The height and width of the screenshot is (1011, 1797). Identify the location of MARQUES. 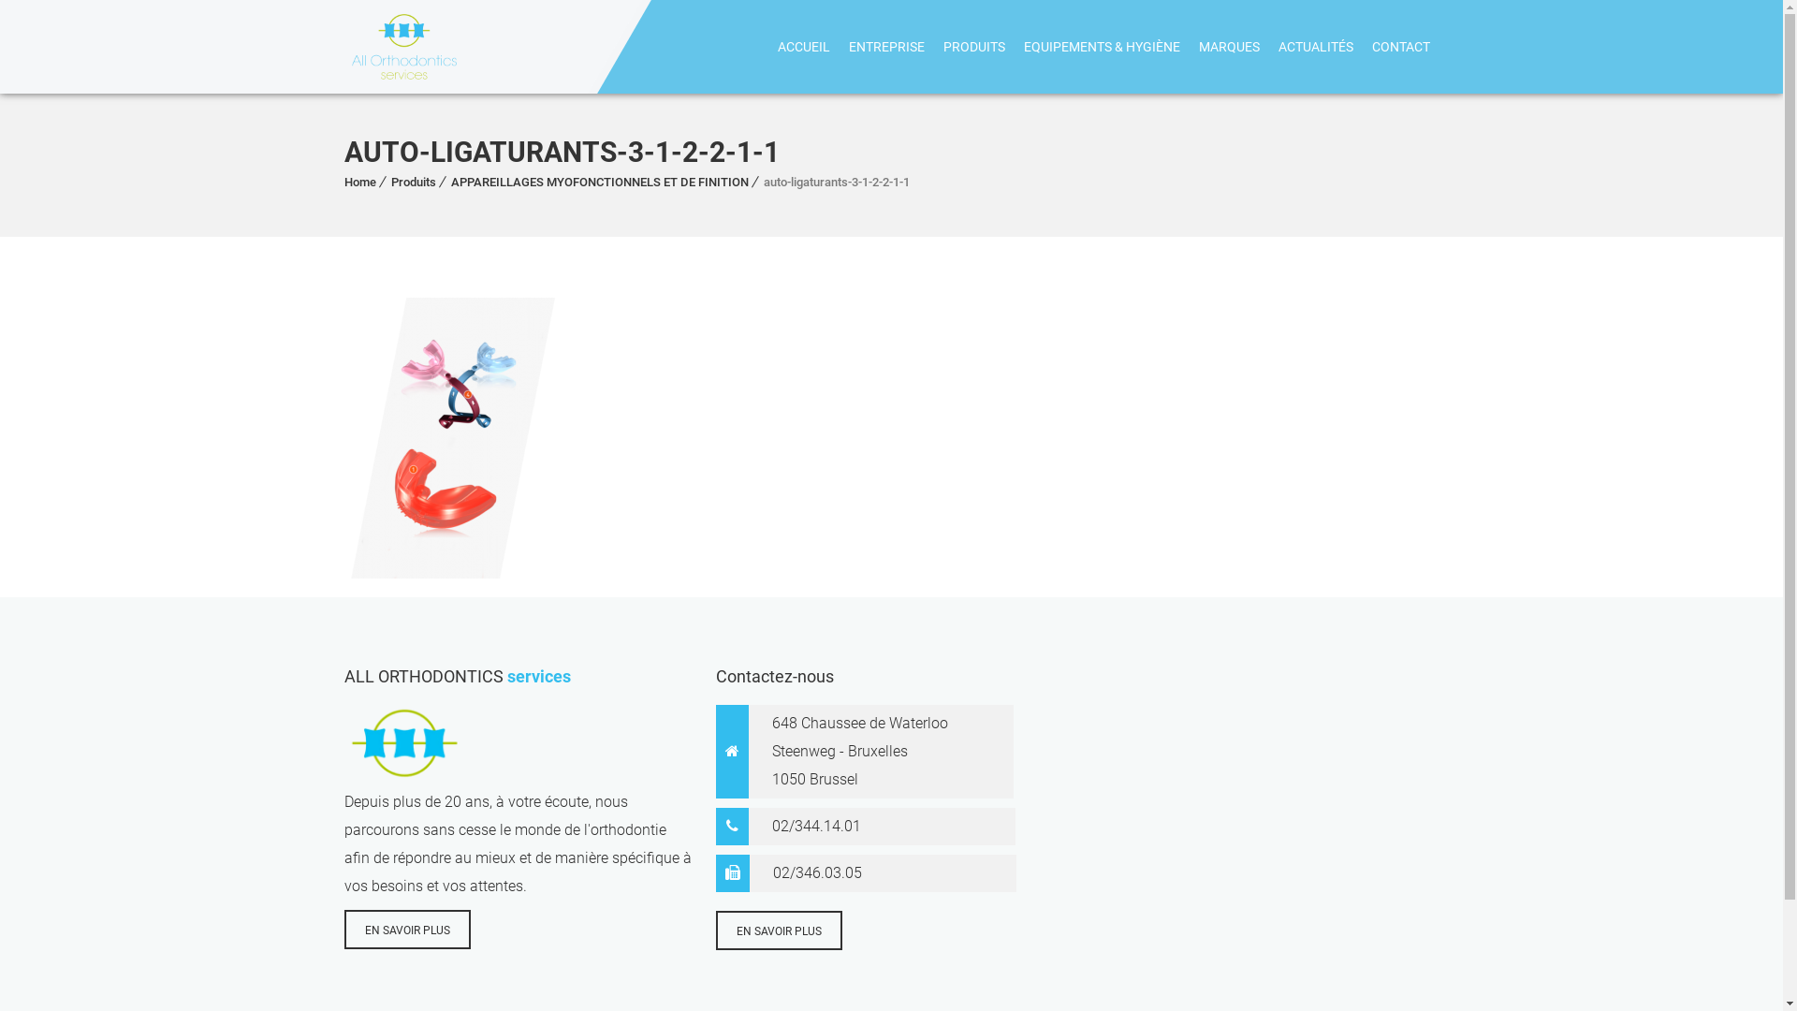
(1228, 47).